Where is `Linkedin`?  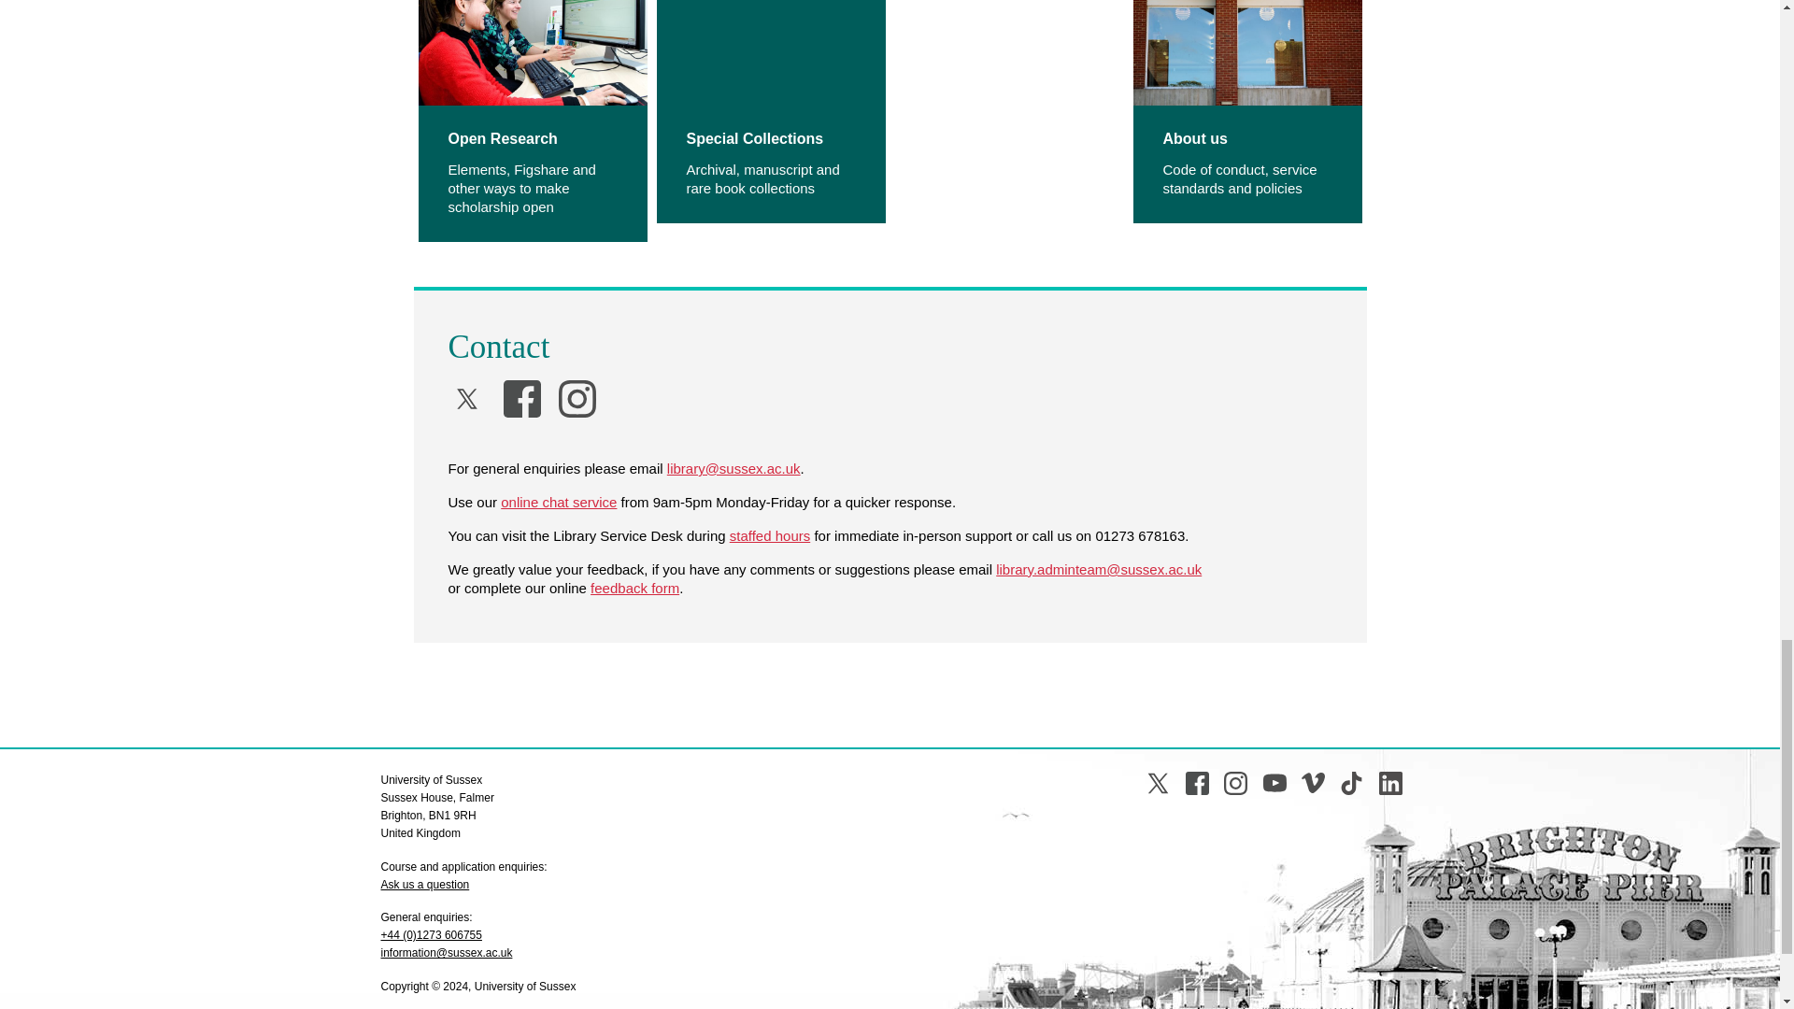
Linkedin is located at coordinates (1390, 783).